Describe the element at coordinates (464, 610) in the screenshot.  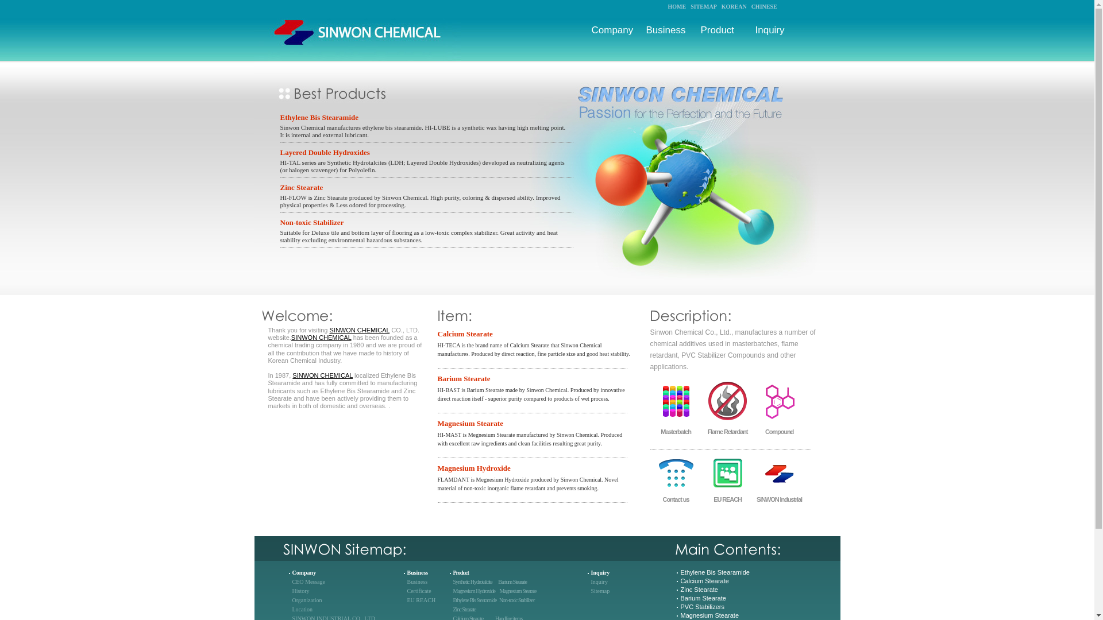
I see `Zinc Stearate` at that location.